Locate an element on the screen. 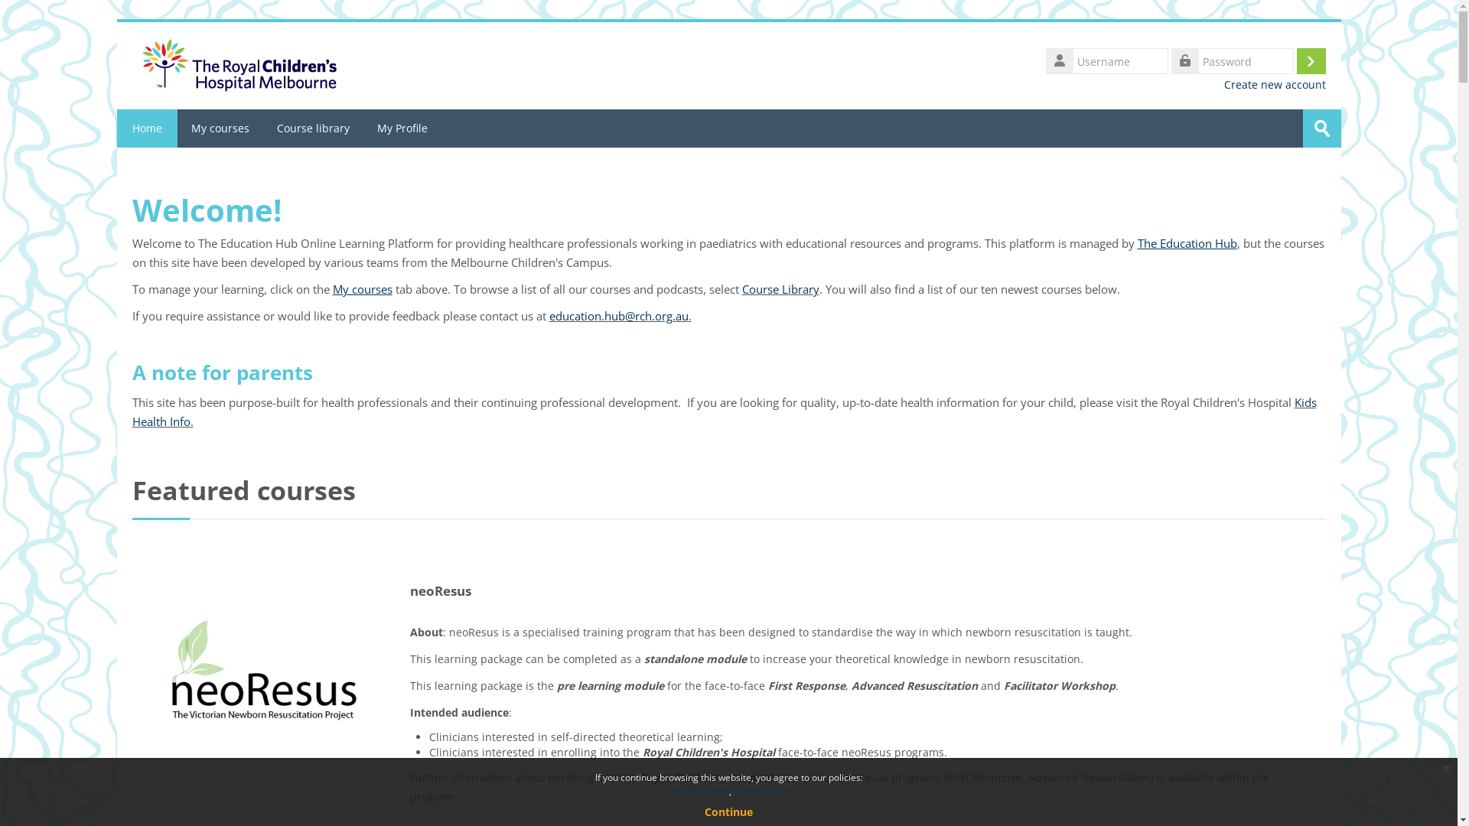  Create new account is located at coordinates (1275, 85).